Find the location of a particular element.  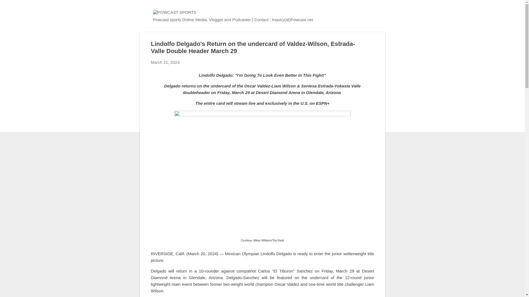

permanent link is located at coordinates (165, 62).